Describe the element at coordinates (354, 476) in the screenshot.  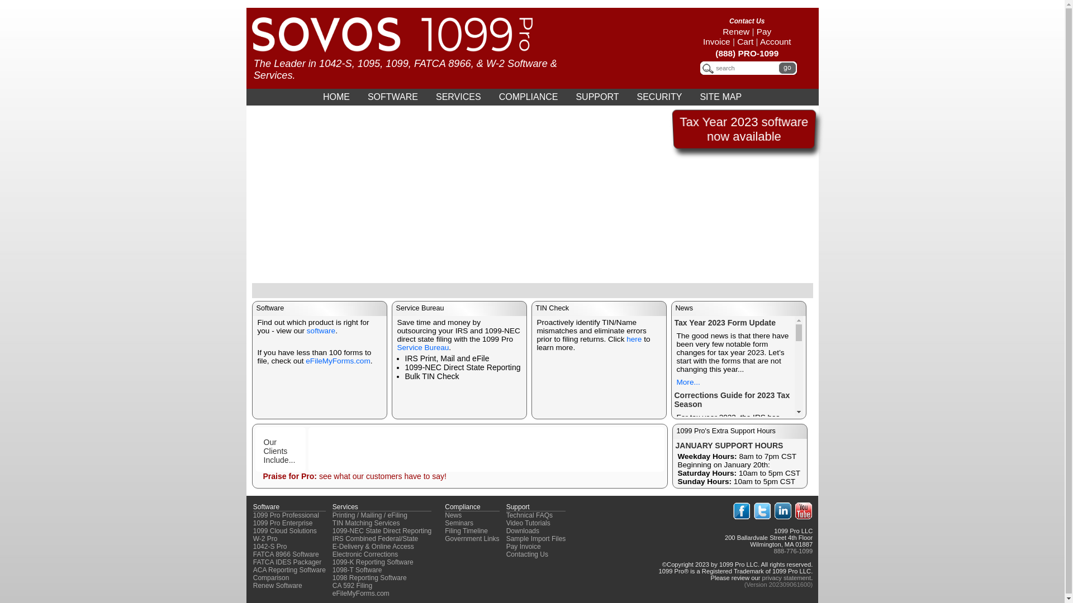
I see `Praise for Pro: see what our customers have to say!` at that location.